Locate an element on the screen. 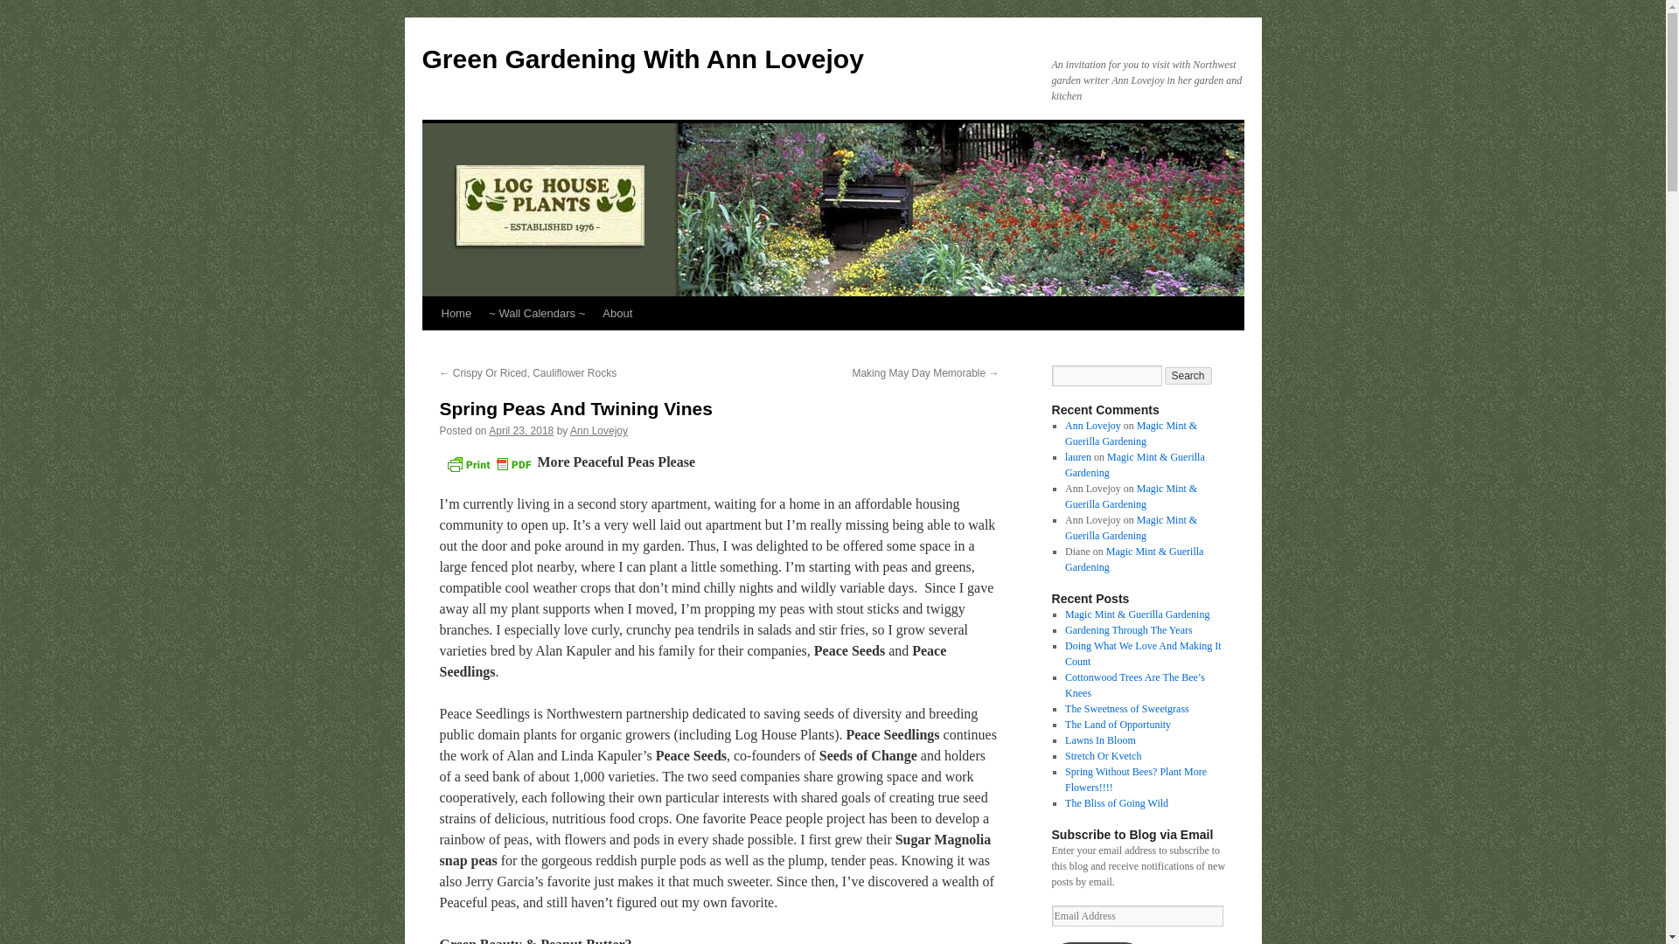 Image resolution: width=1679 pixels, height=944 pixels. Green Gardening With Ann Lovejoy is located at coordinates (642, 59).